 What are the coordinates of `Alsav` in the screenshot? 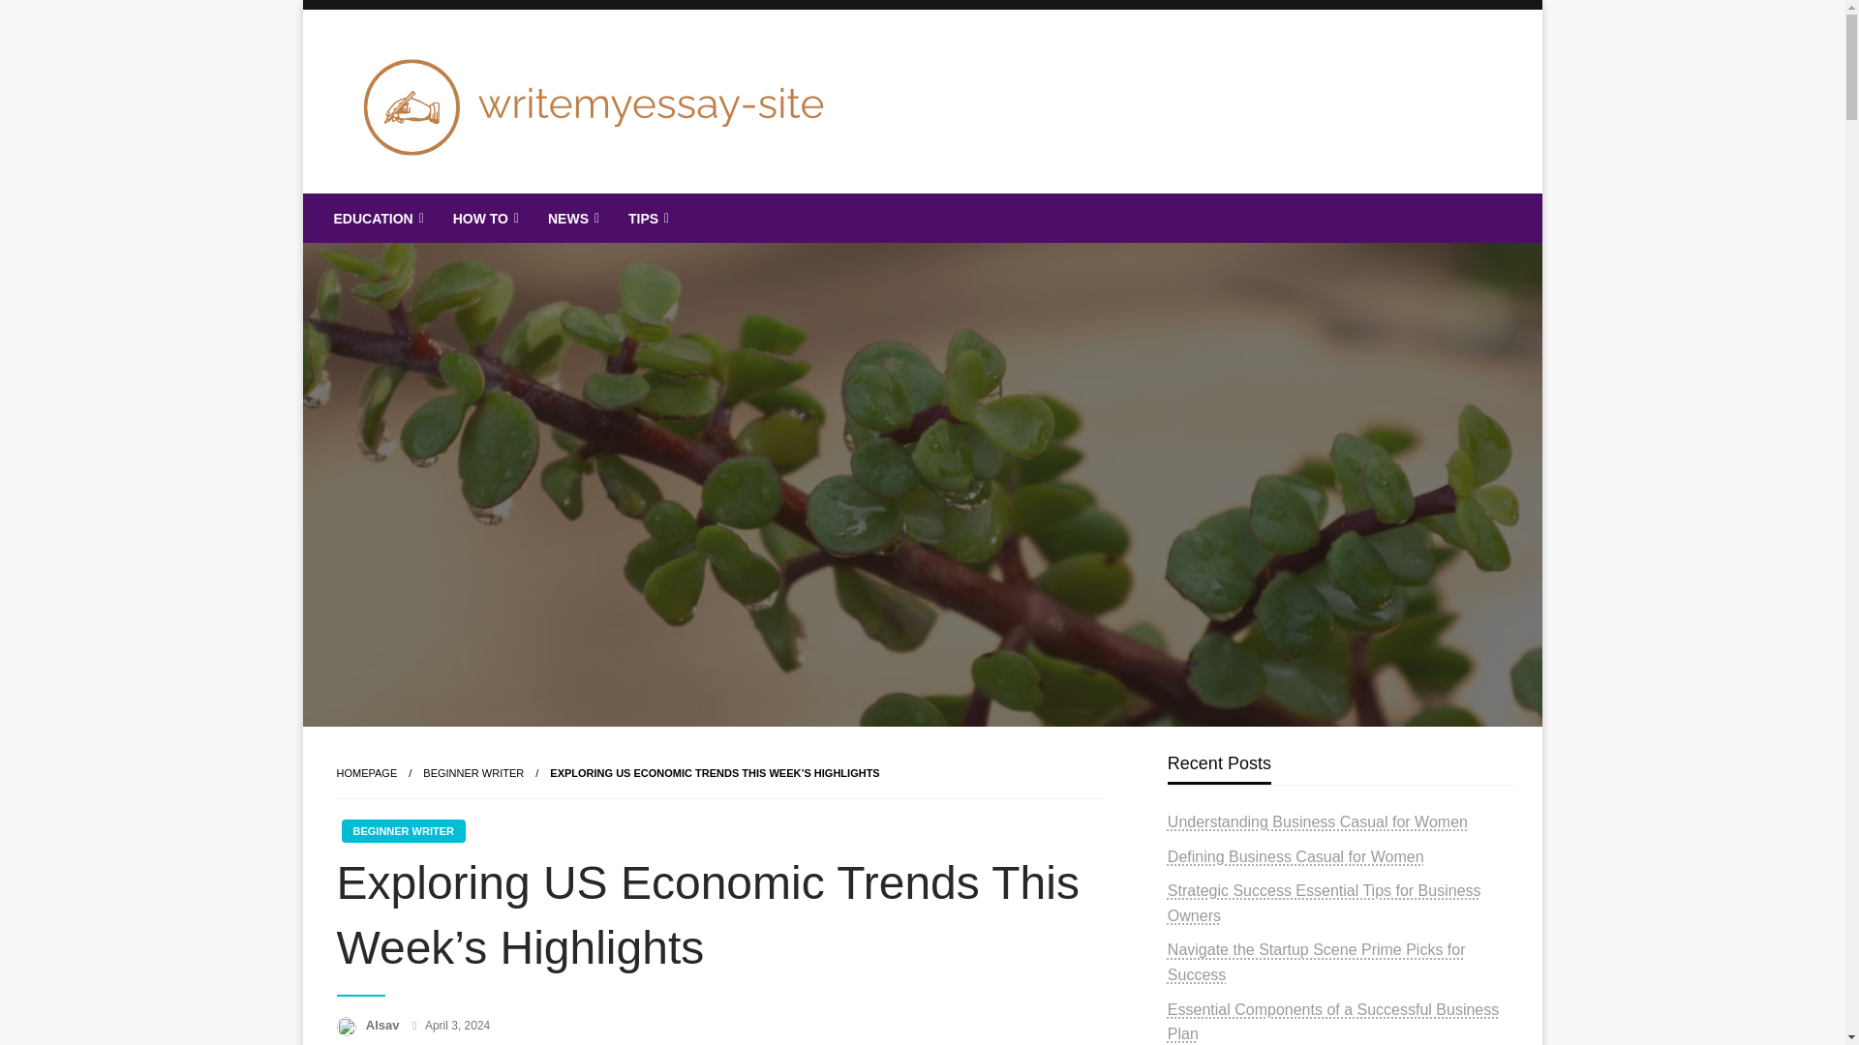 It's located at (384, 1025).